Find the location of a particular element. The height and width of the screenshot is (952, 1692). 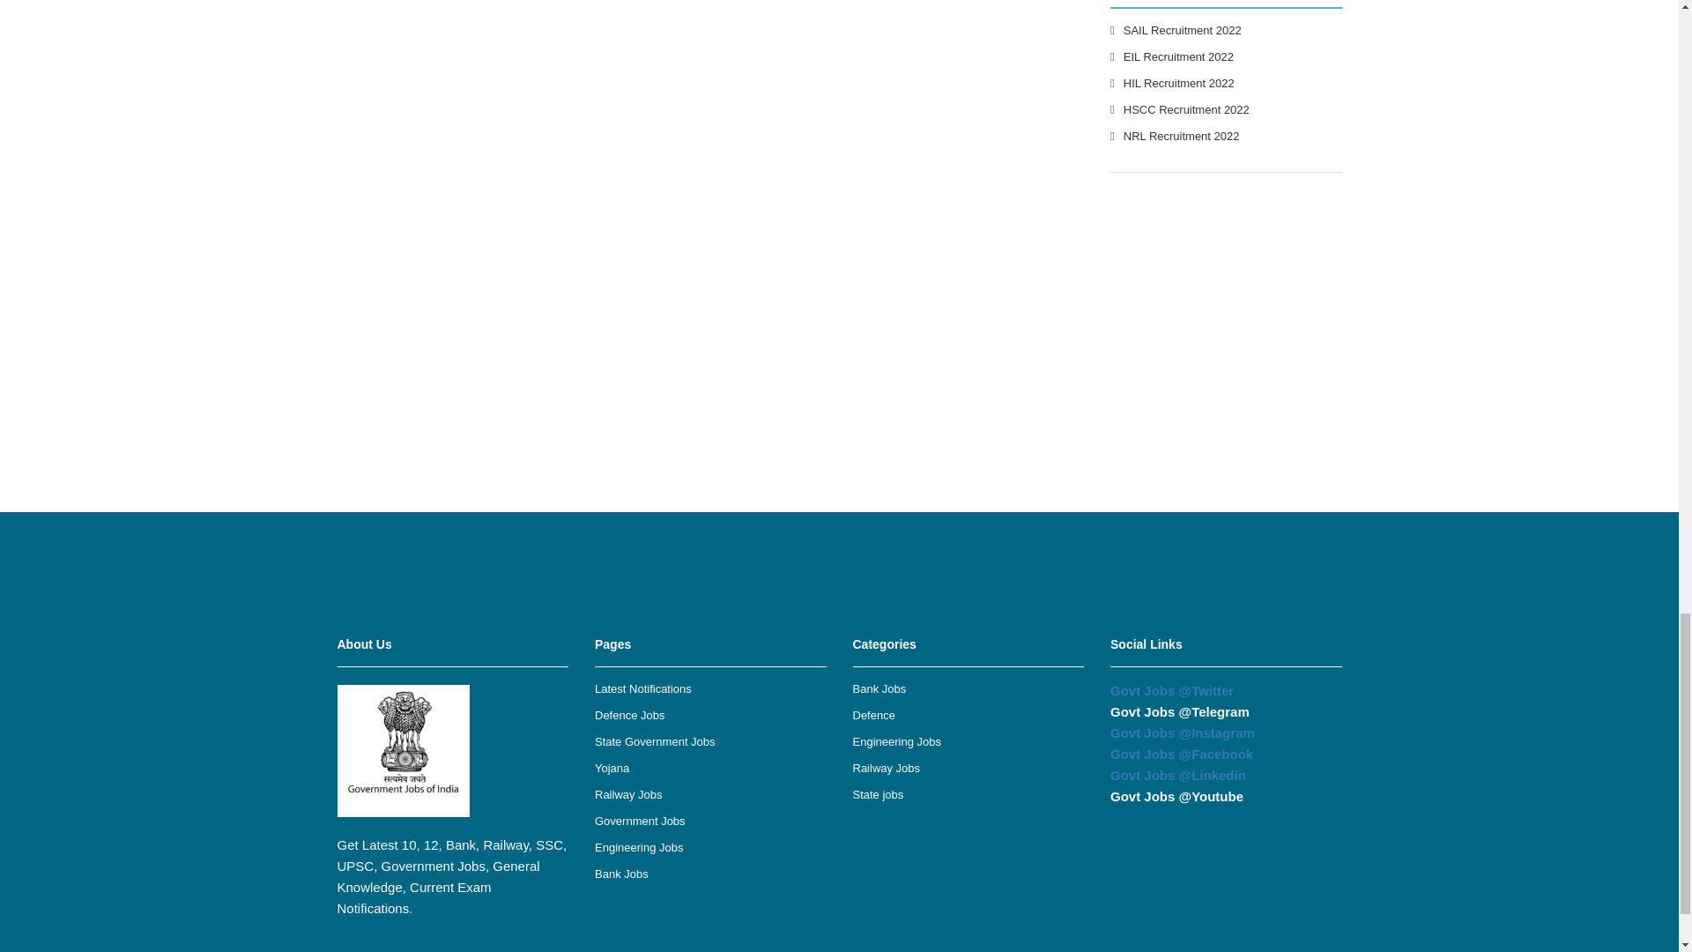

EIL Recruitment 2022 is located at coordinates (1177, 56).